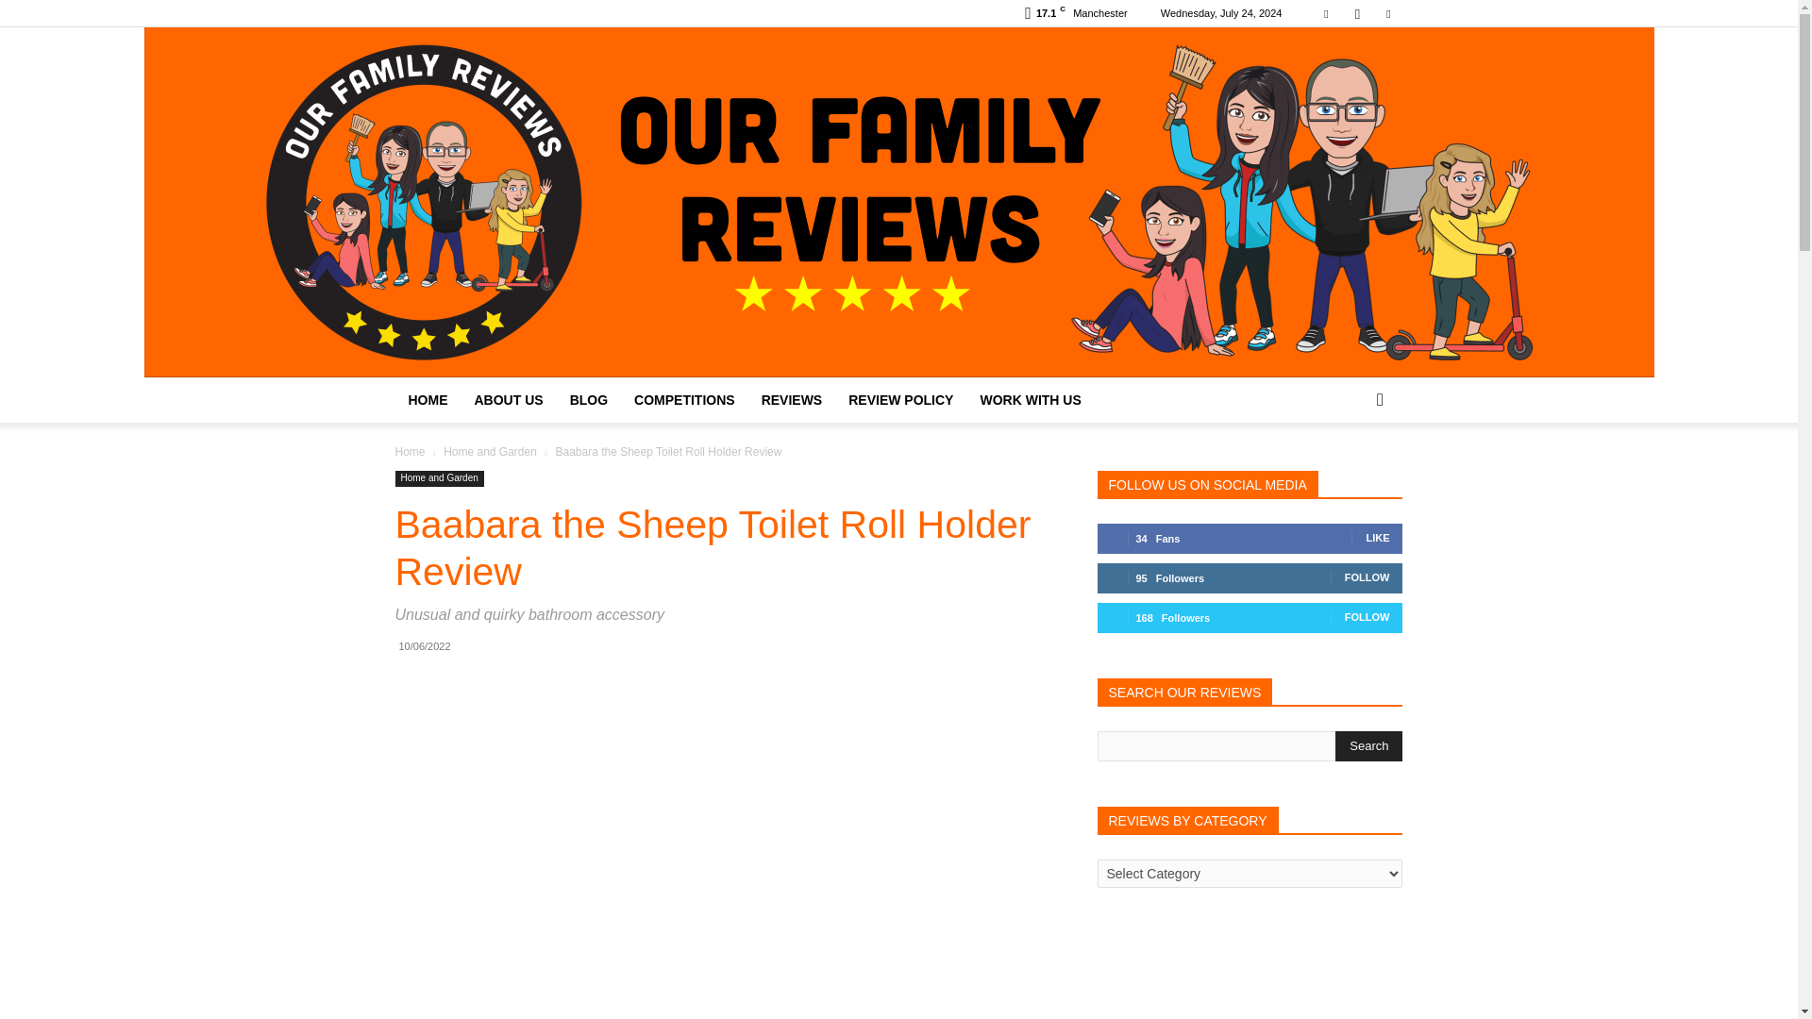  Describe the element at coordinates (684, 400) in the screenshot. I see `COMPETITIONS` at that location.